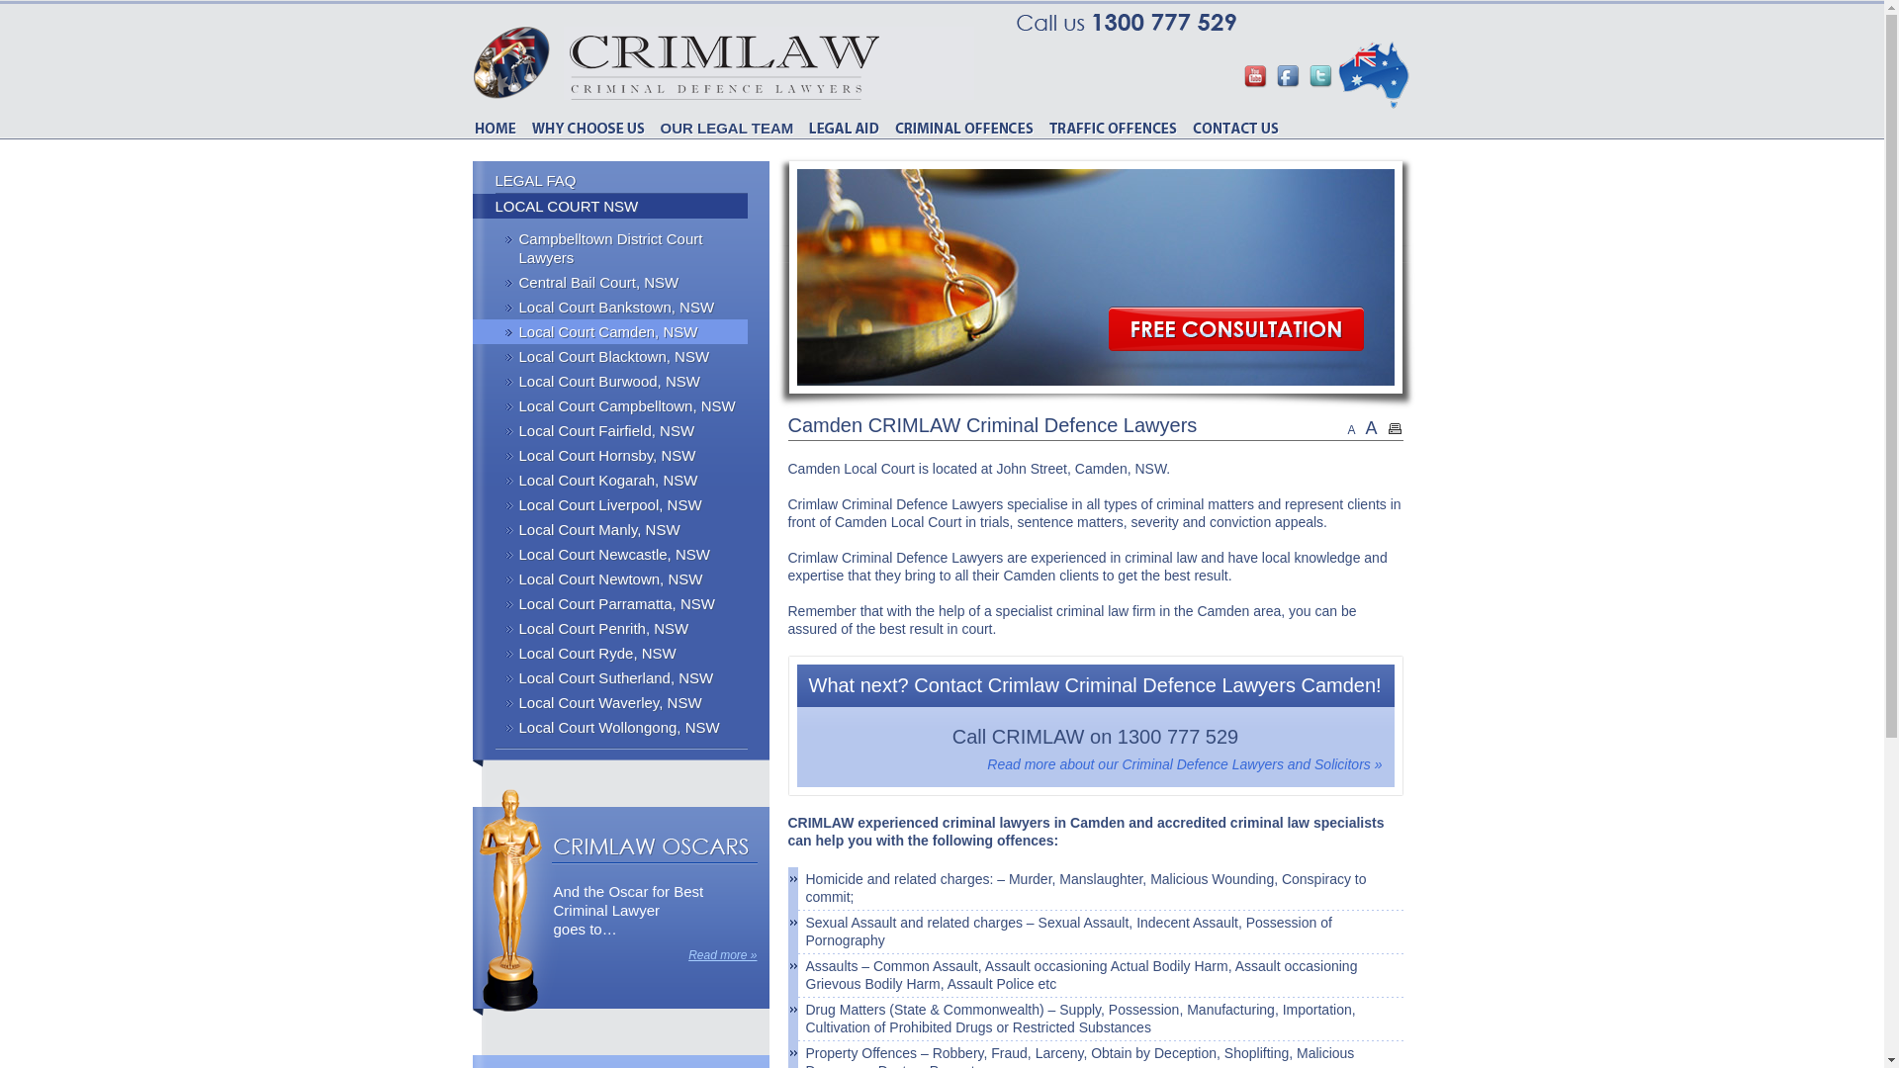 This screenshot has height=1068, width=1899. I want to click on LEGAL FAQ, so click(610, 180).